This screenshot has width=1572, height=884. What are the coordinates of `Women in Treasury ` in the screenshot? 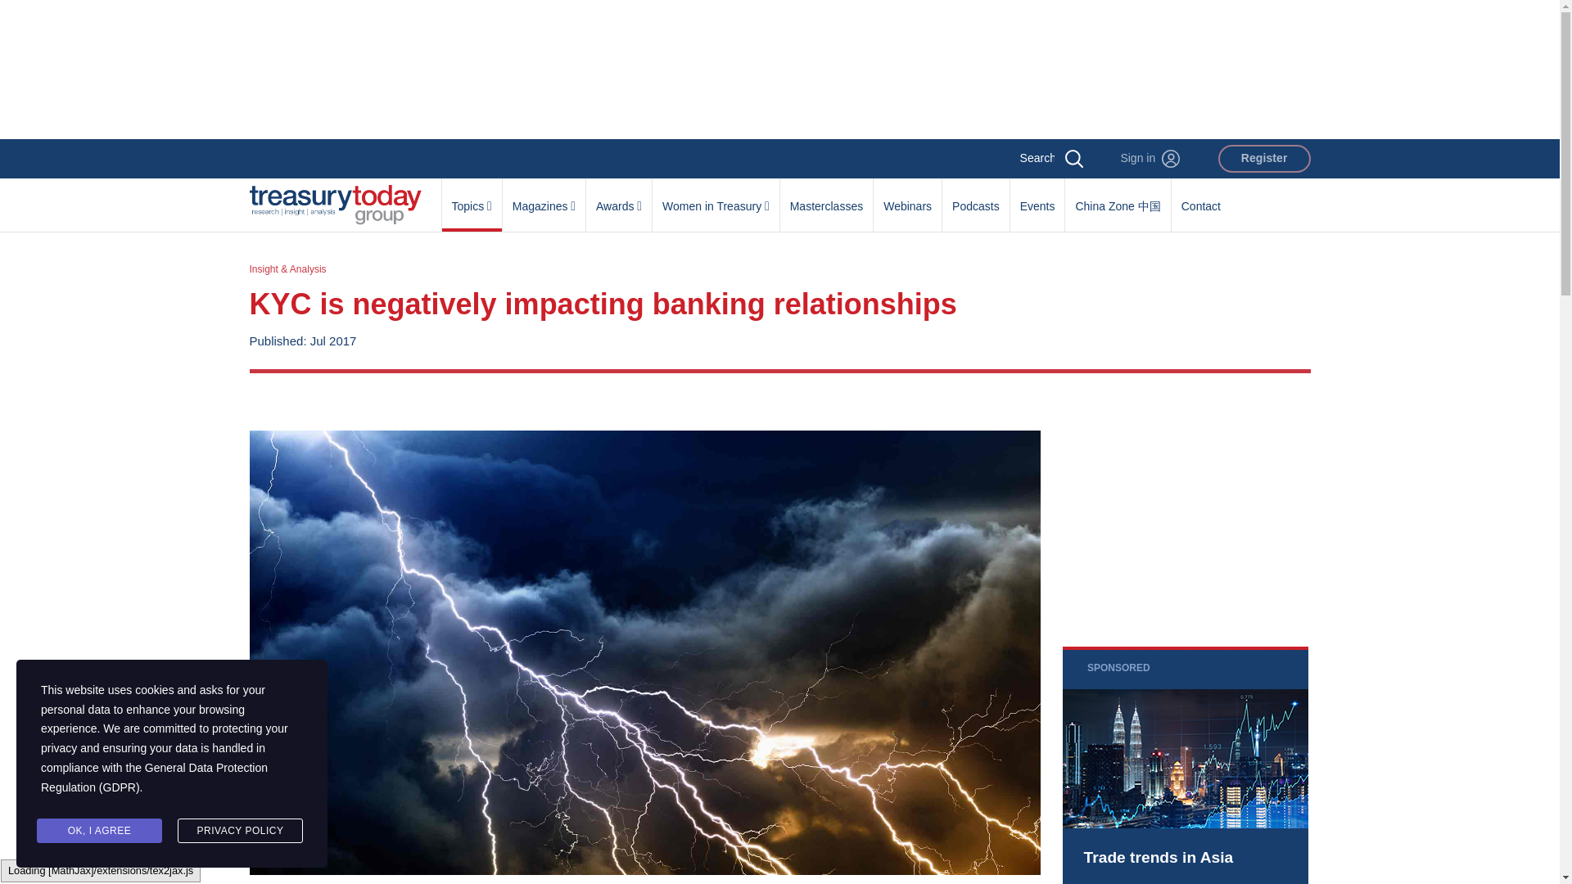 It's located at (716, 197).